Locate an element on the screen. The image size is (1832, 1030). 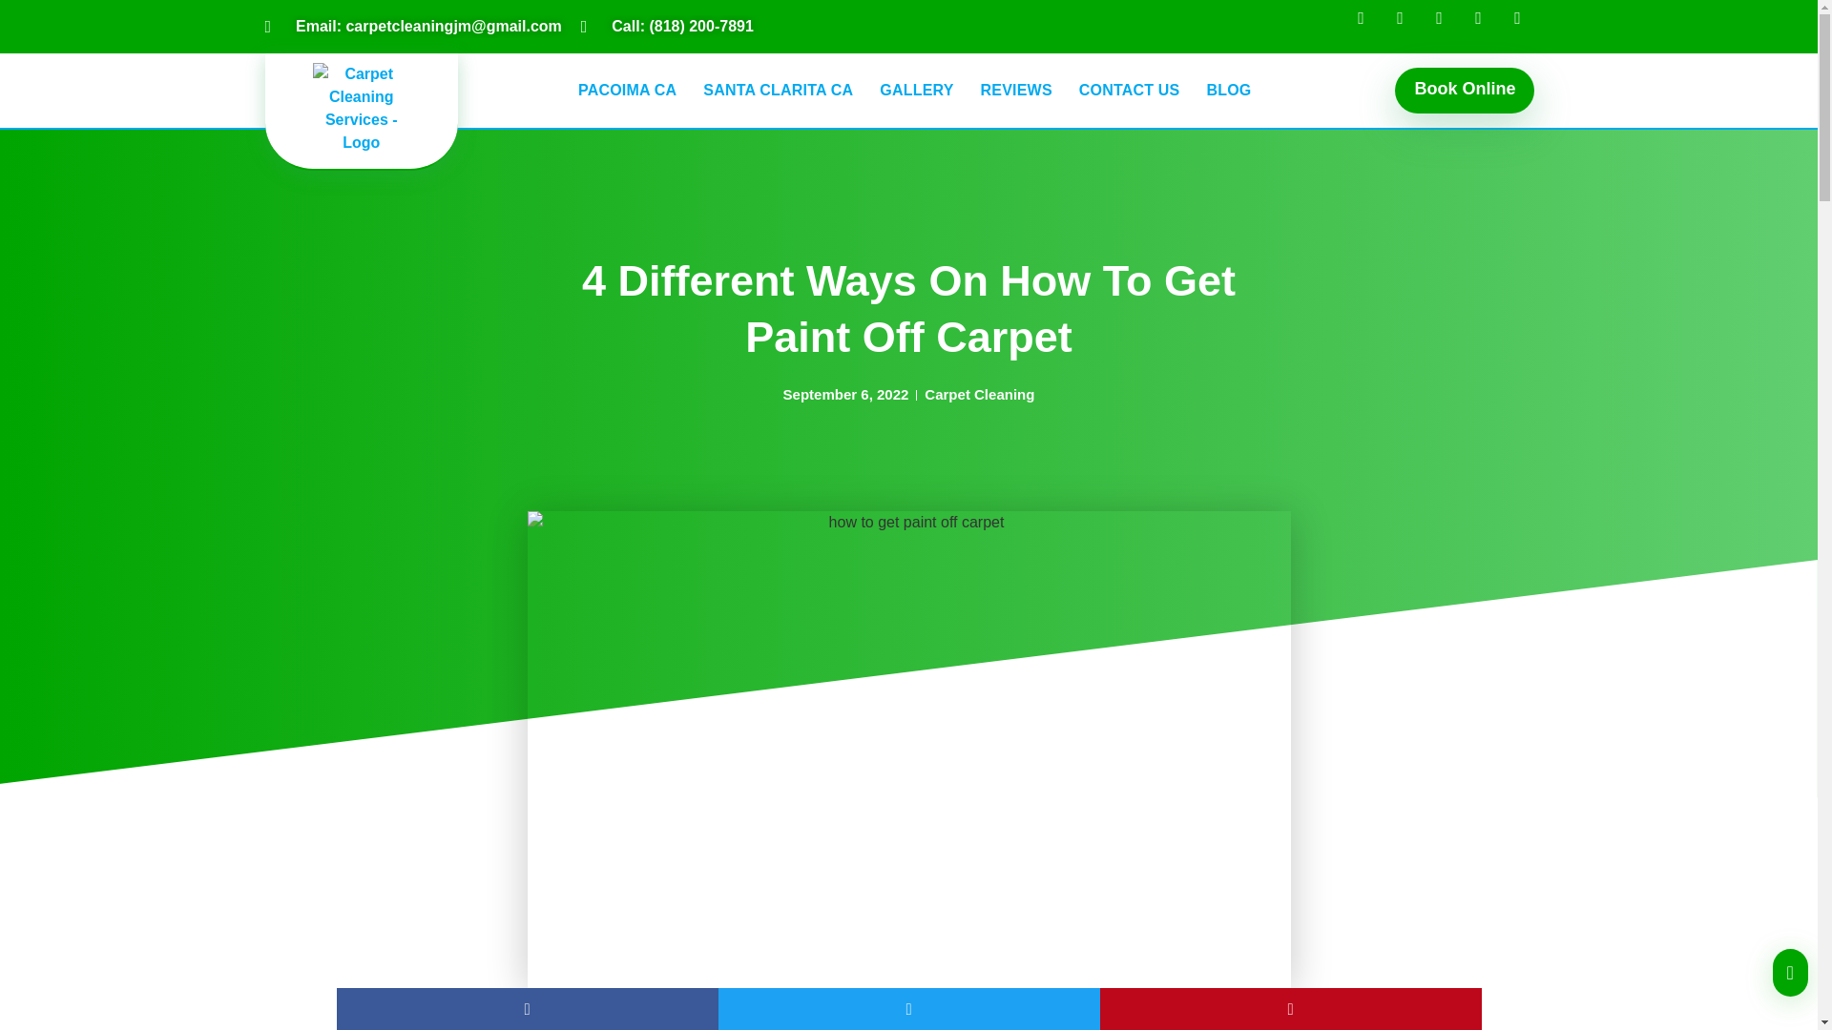
REVIEWS is located at coordinates (1016, 90).